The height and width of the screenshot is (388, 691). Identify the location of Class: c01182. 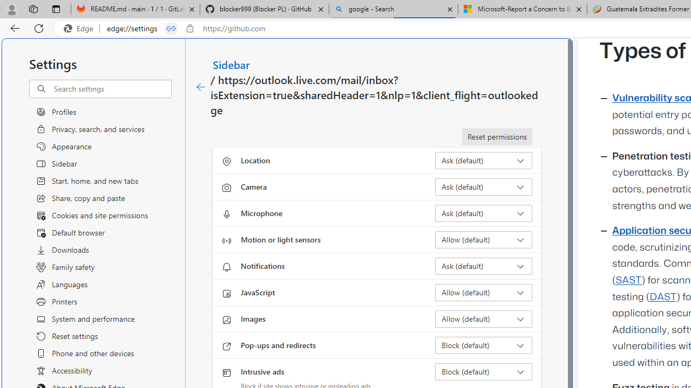
(201, 87).